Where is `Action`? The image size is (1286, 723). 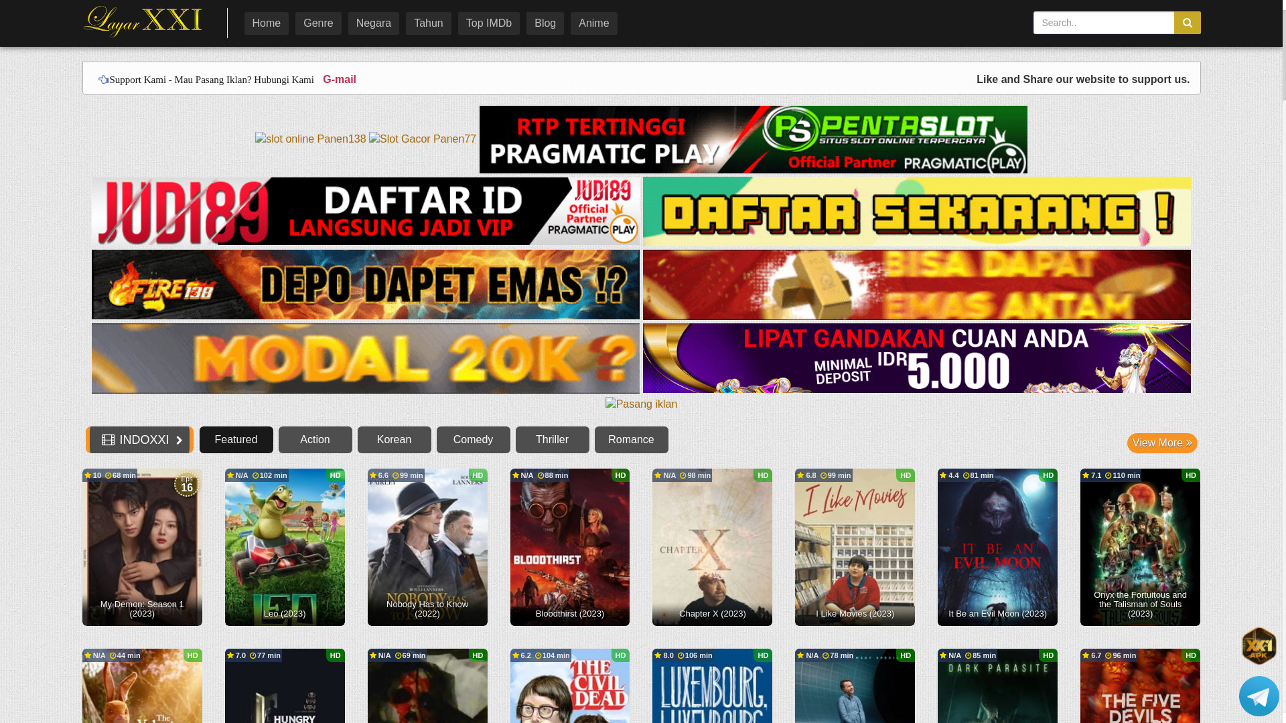 Action is located at coordinates (315, 440).